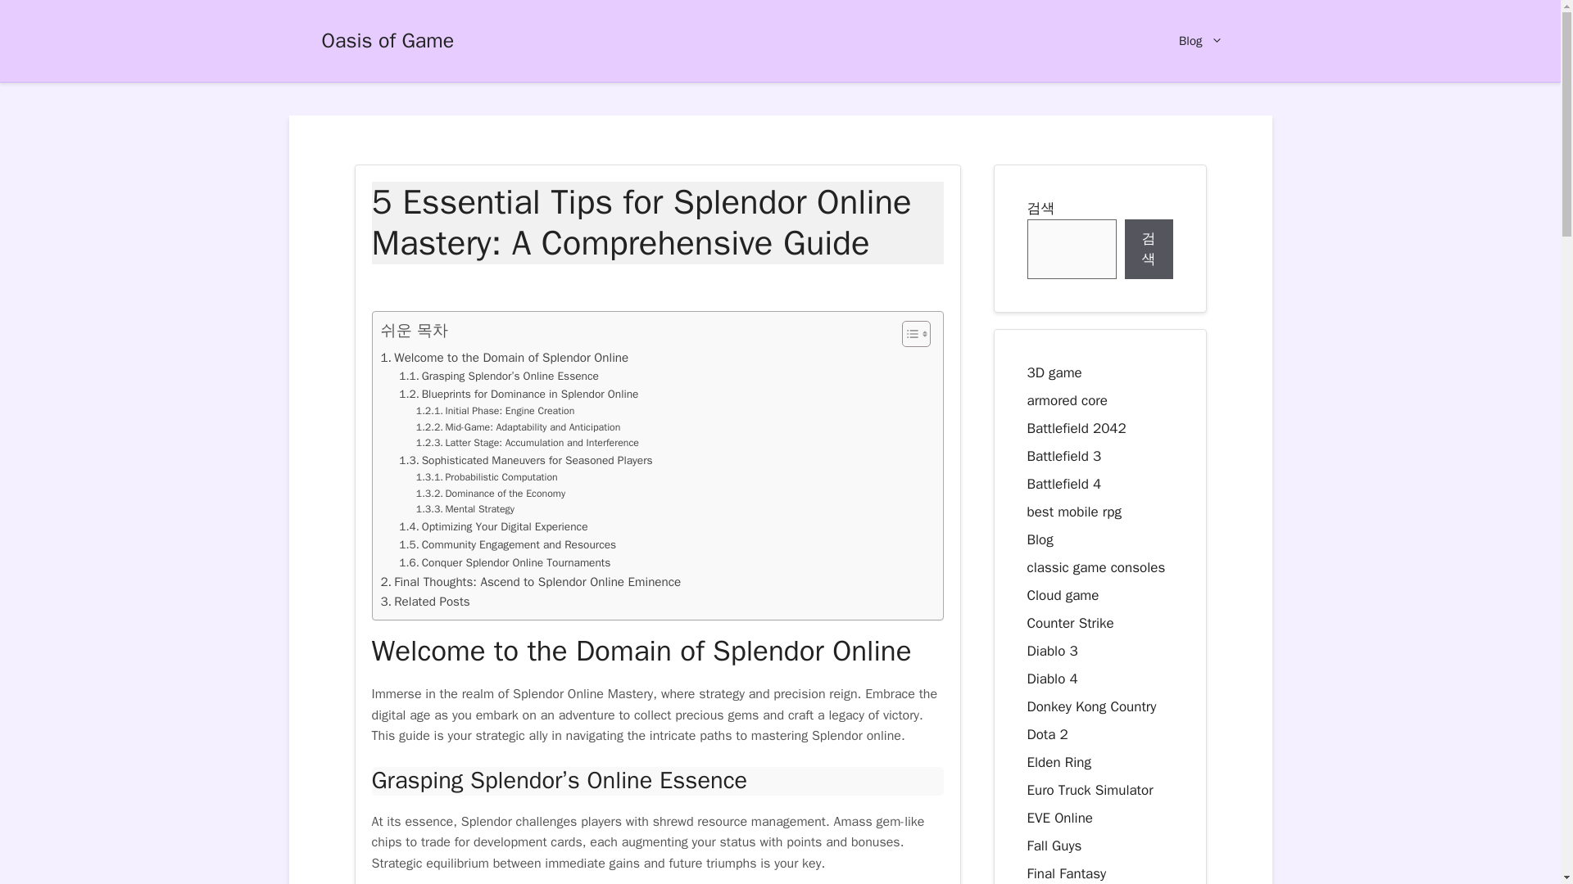 Image resolution: width=1573 pixels, height=884 pixels. What do you see at coordinates (531, 581) in the screenshot?
I see `Final Thoughts: Ascend to Splendor Online Eminence` at bounding box center [531, 581].